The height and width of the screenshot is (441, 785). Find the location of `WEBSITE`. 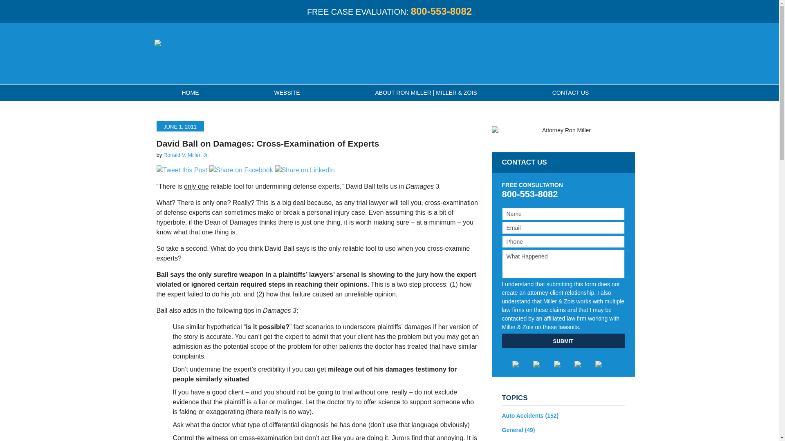

WEBSITE is located at coordinates (287, 93).